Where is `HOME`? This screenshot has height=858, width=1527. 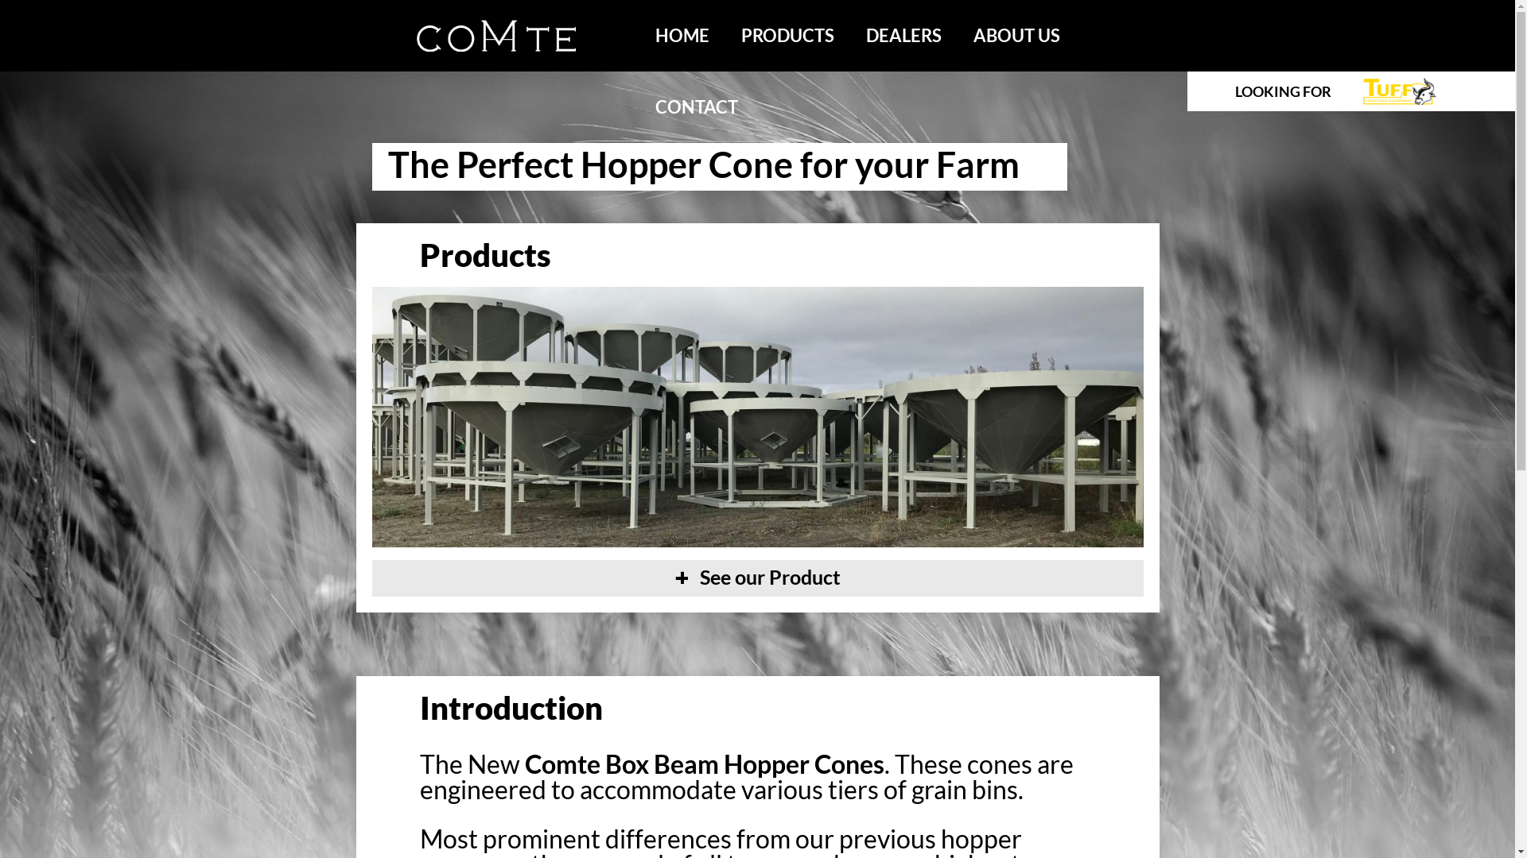 HOME is located at coordinates (682, 36).